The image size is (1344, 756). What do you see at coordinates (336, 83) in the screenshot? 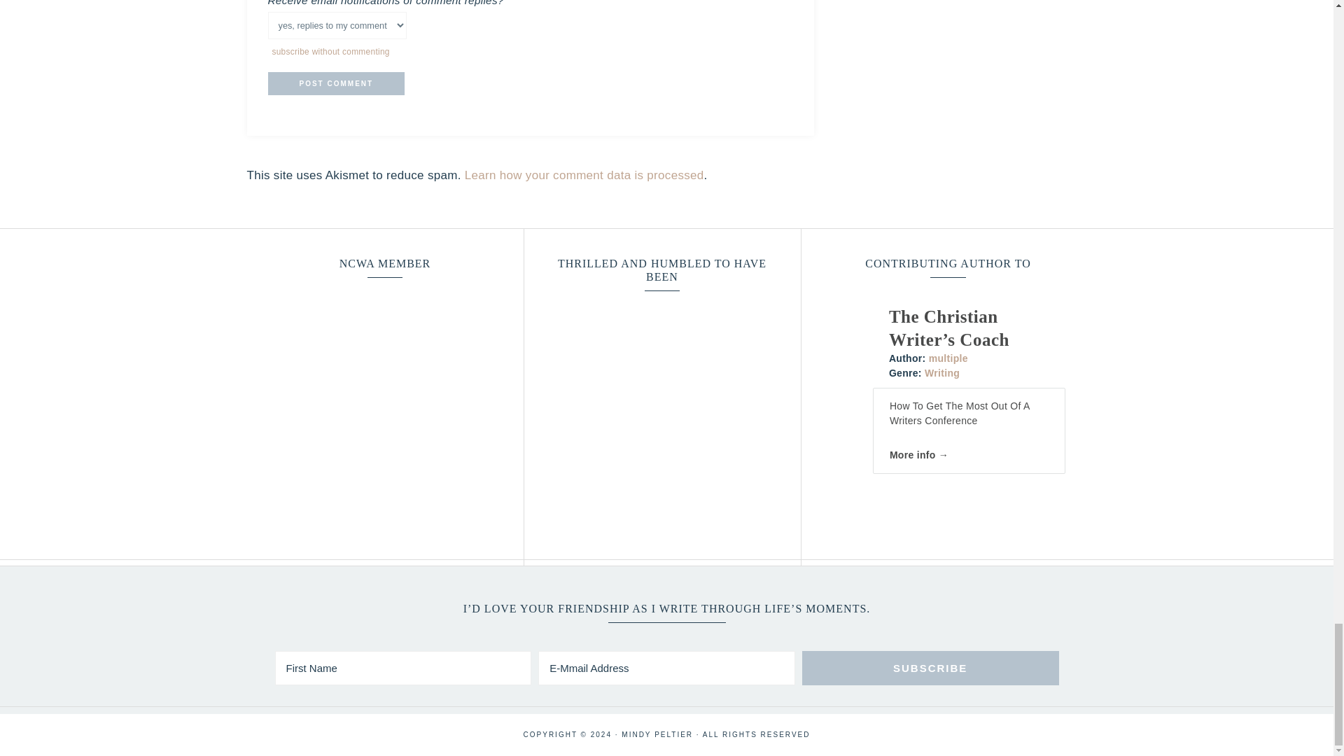
I see `Post Comment` at bounding box center [336, 83].